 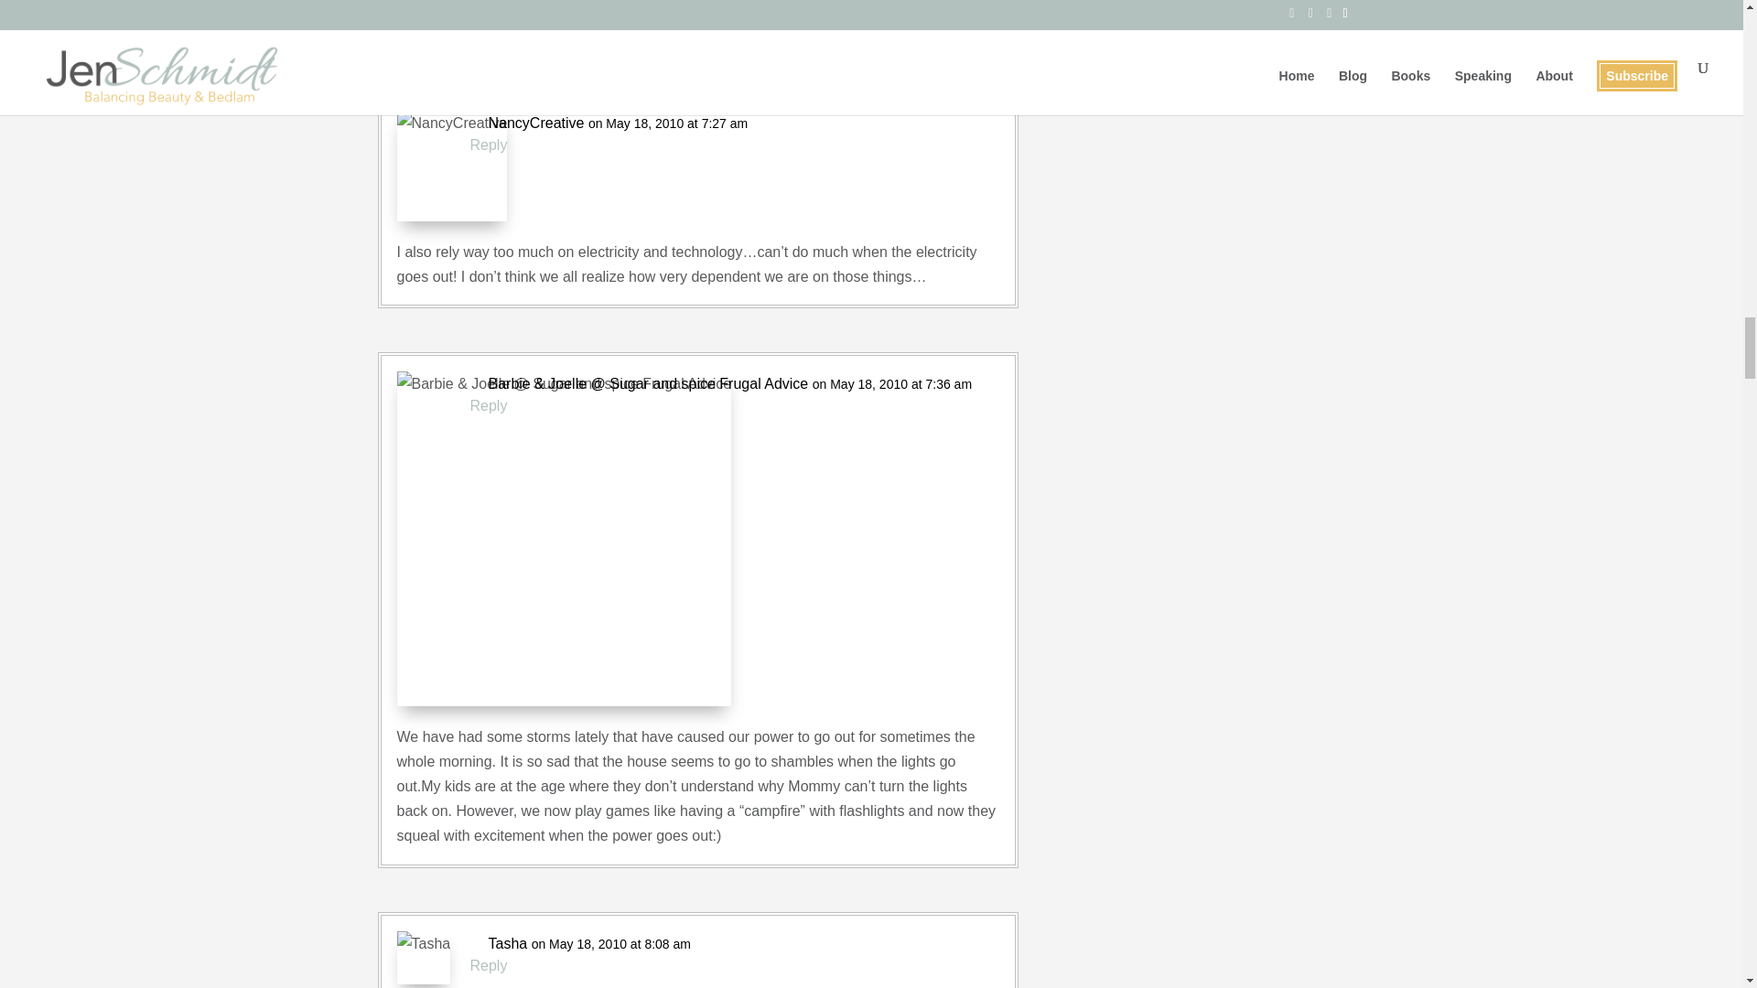 What do you see at coordinates (508, 944) in the screenshot?
I see `Tasha` at bounding box center [508, 944].